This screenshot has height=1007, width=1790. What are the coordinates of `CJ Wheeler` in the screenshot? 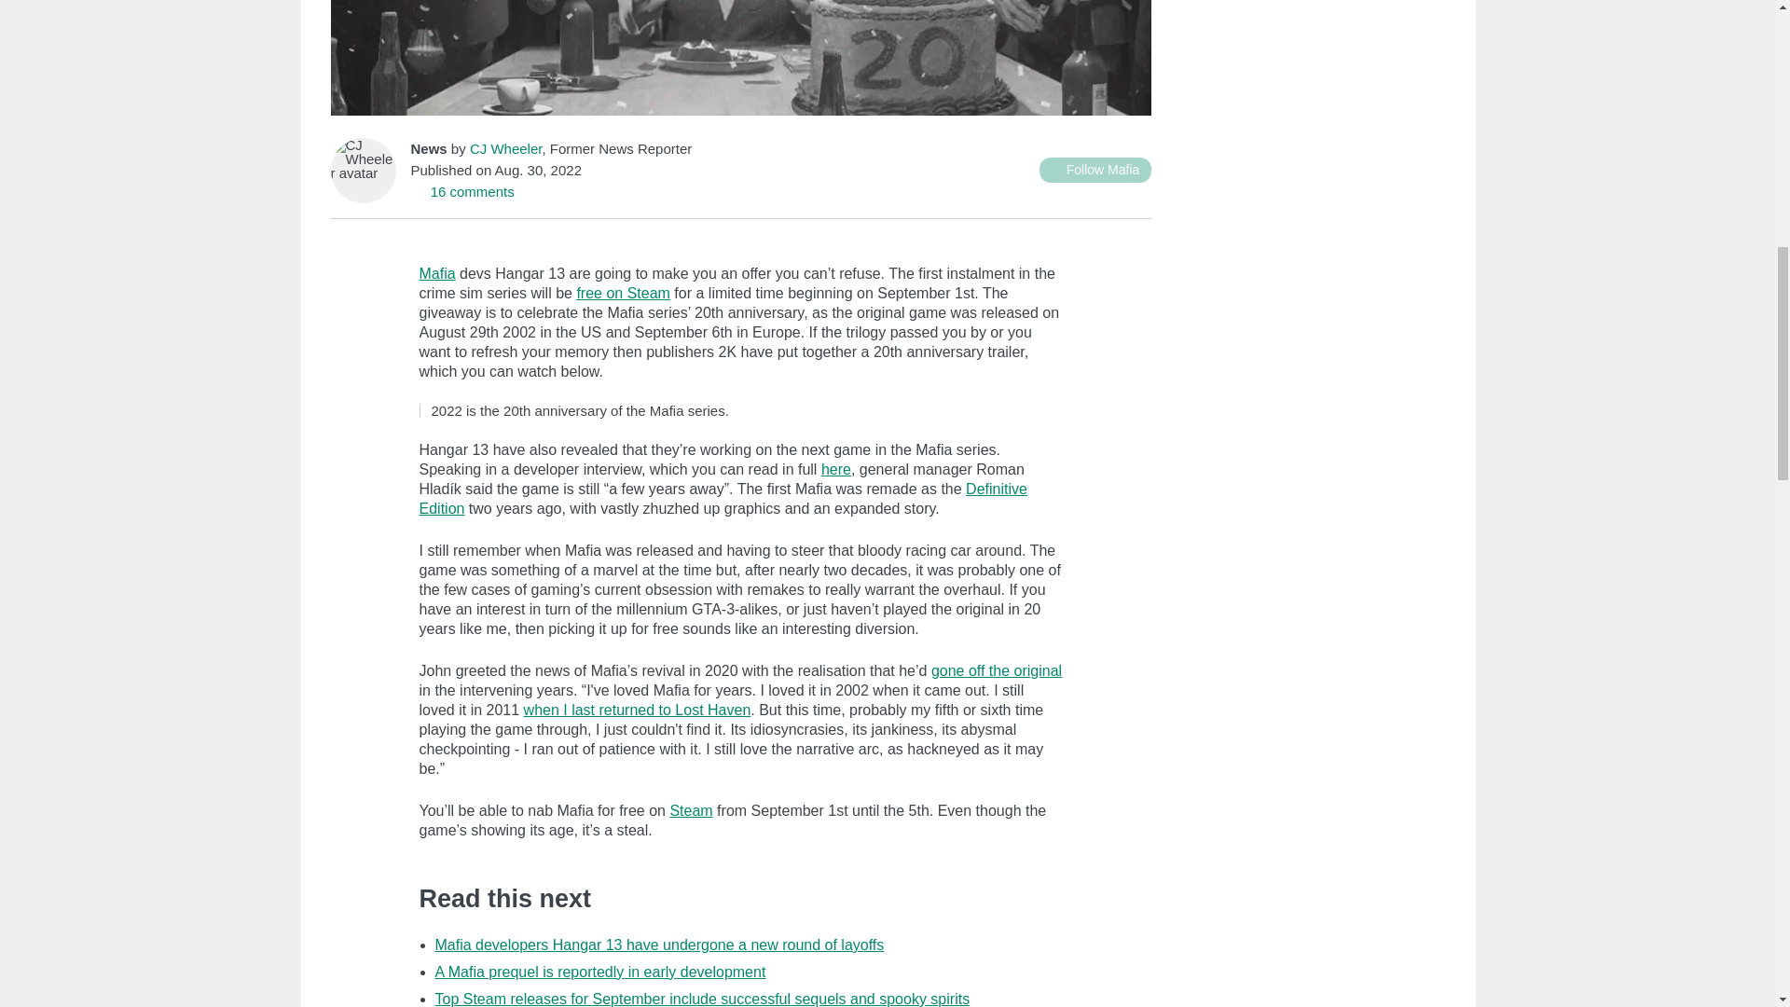 It's located at (505, 149).